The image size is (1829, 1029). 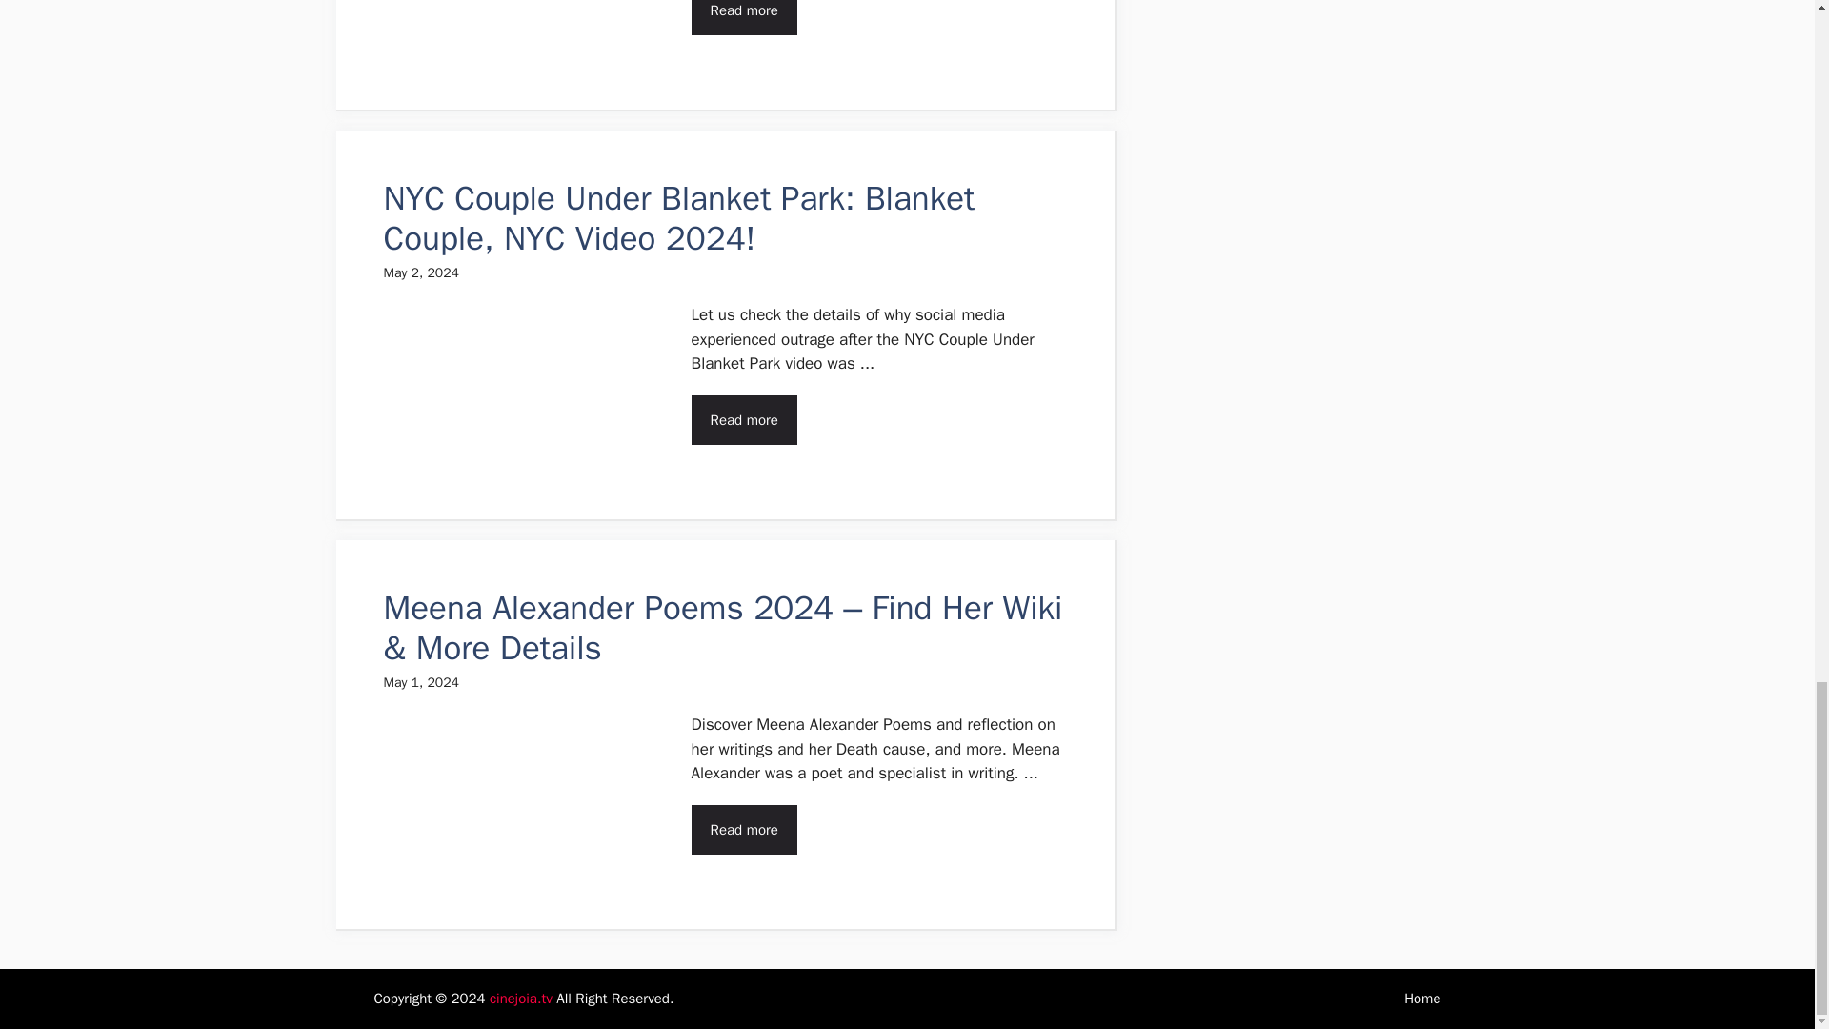 I want to click on Read more, so click(x=744, y=829).